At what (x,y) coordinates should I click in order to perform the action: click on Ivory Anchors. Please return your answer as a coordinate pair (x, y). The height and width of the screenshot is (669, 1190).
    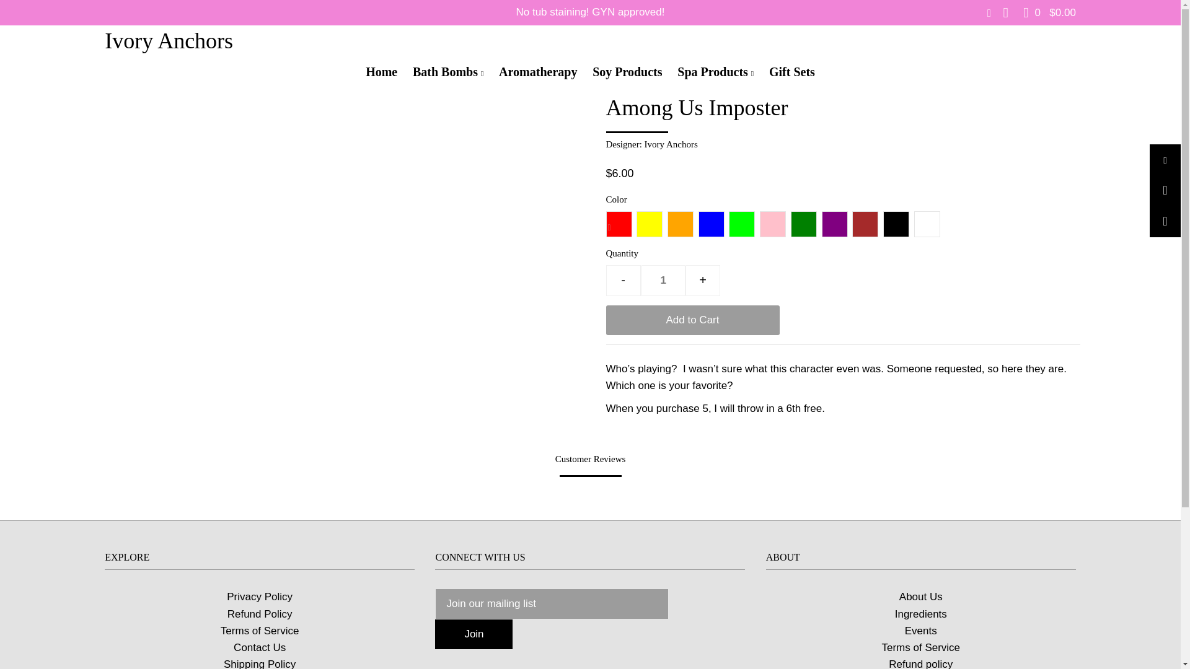
    Looking at the image, I should click on (169, 41).